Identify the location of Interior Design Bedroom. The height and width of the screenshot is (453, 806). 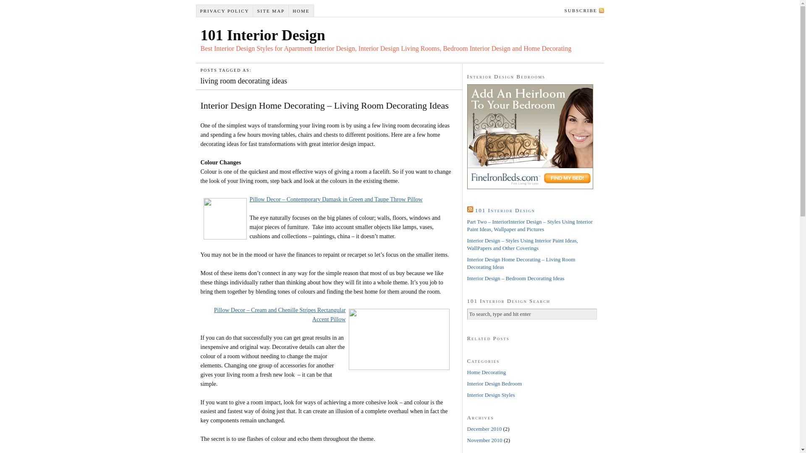
(495, 383).